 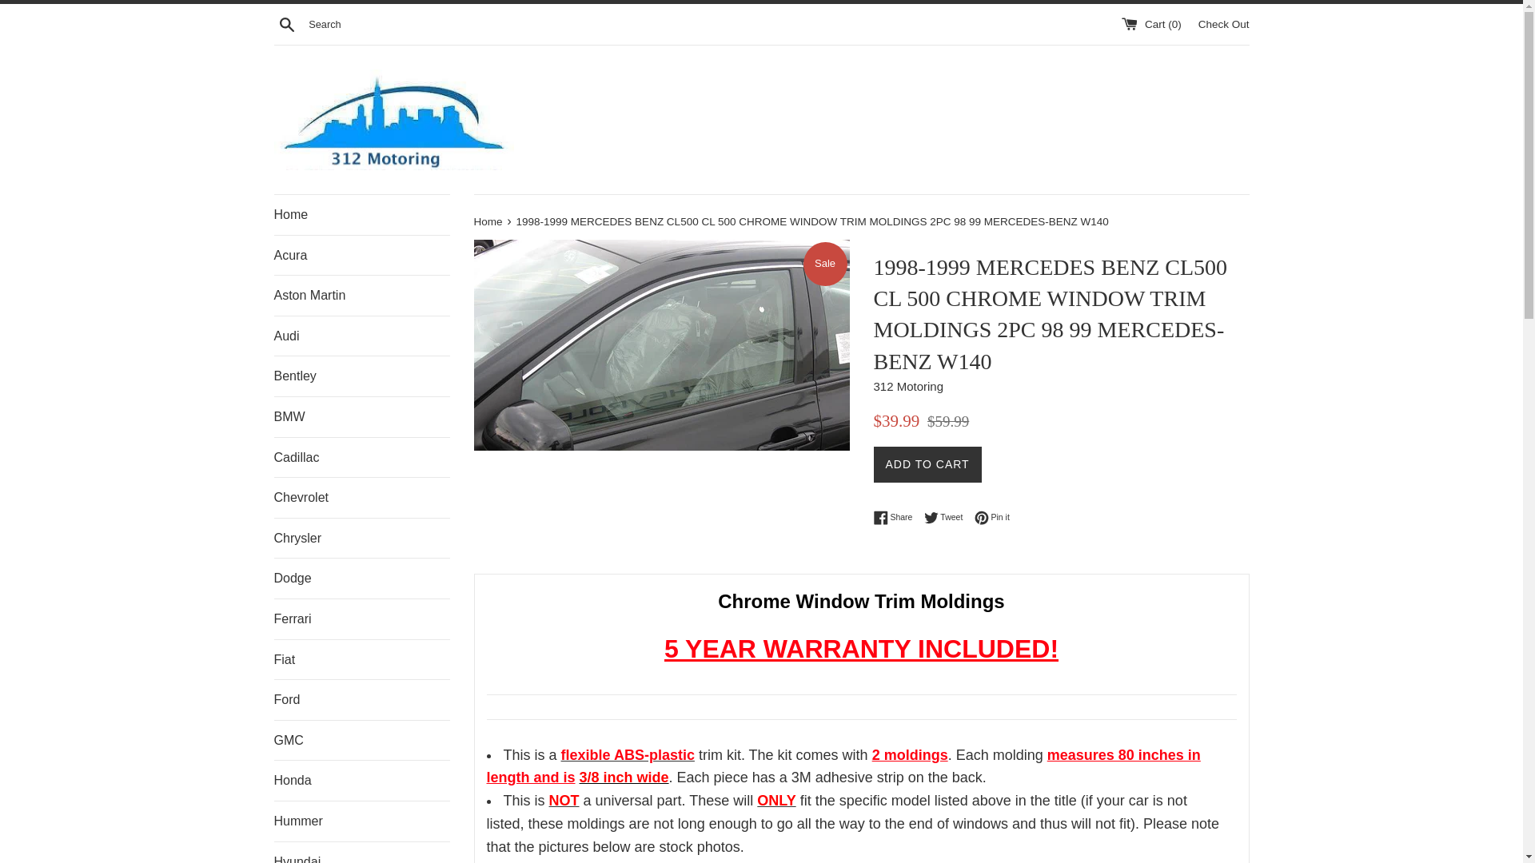 I want to click on Cart (0), so click(x=1153, y=24).